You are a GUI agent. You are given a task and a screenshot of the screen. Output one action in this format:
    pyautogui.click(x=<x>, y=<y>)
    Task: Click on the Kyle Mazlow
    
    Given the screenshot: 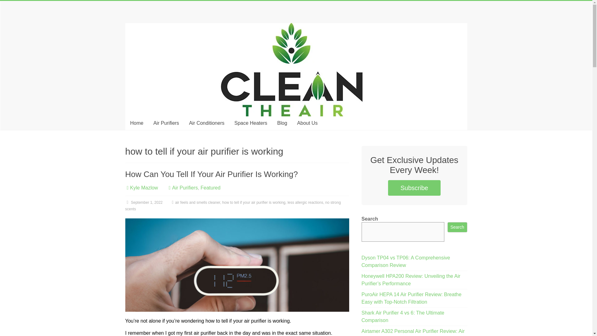 What is the action you would take?
    pyautogui.click(x=144, y=188)
    